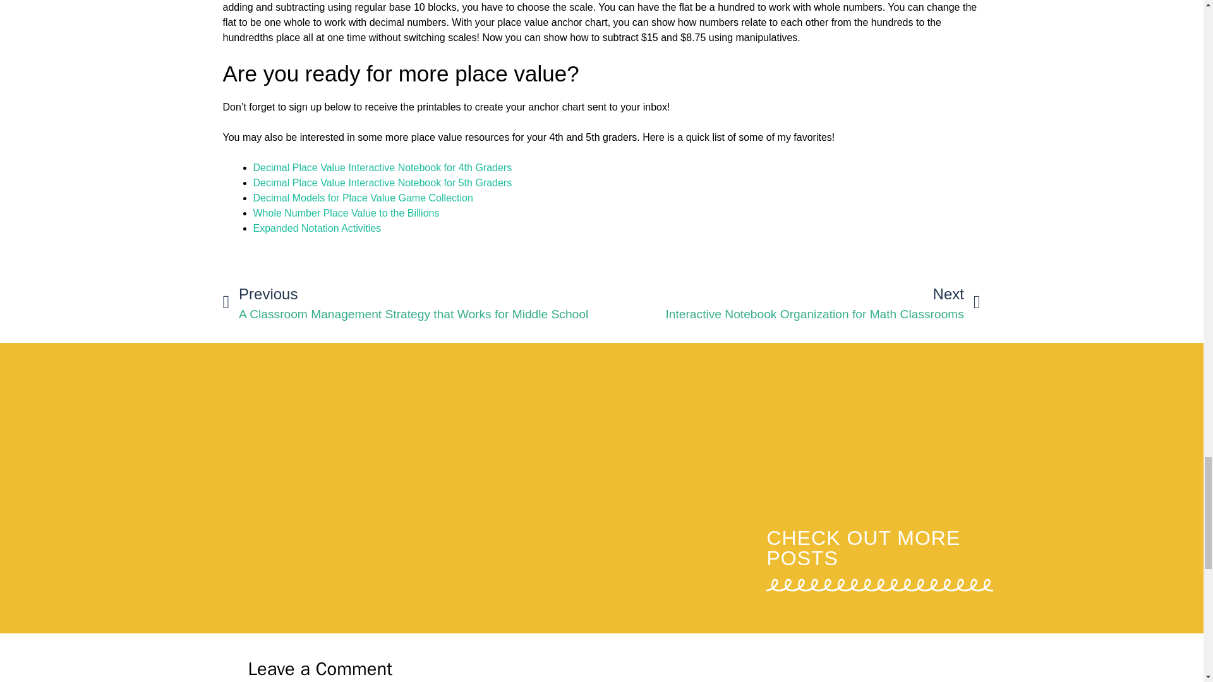  Describe the element at coordinates (346, 213) in the screenshot. I see `Decimal Models for Place Value Game Collection` at that location.